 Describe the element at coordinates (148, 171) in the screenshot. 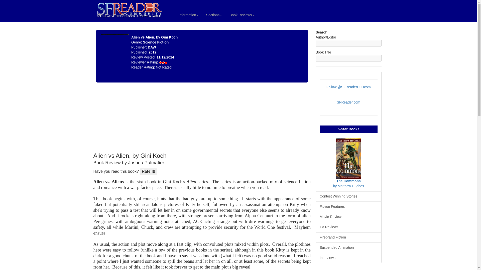

I see `Rate It!` at that location.